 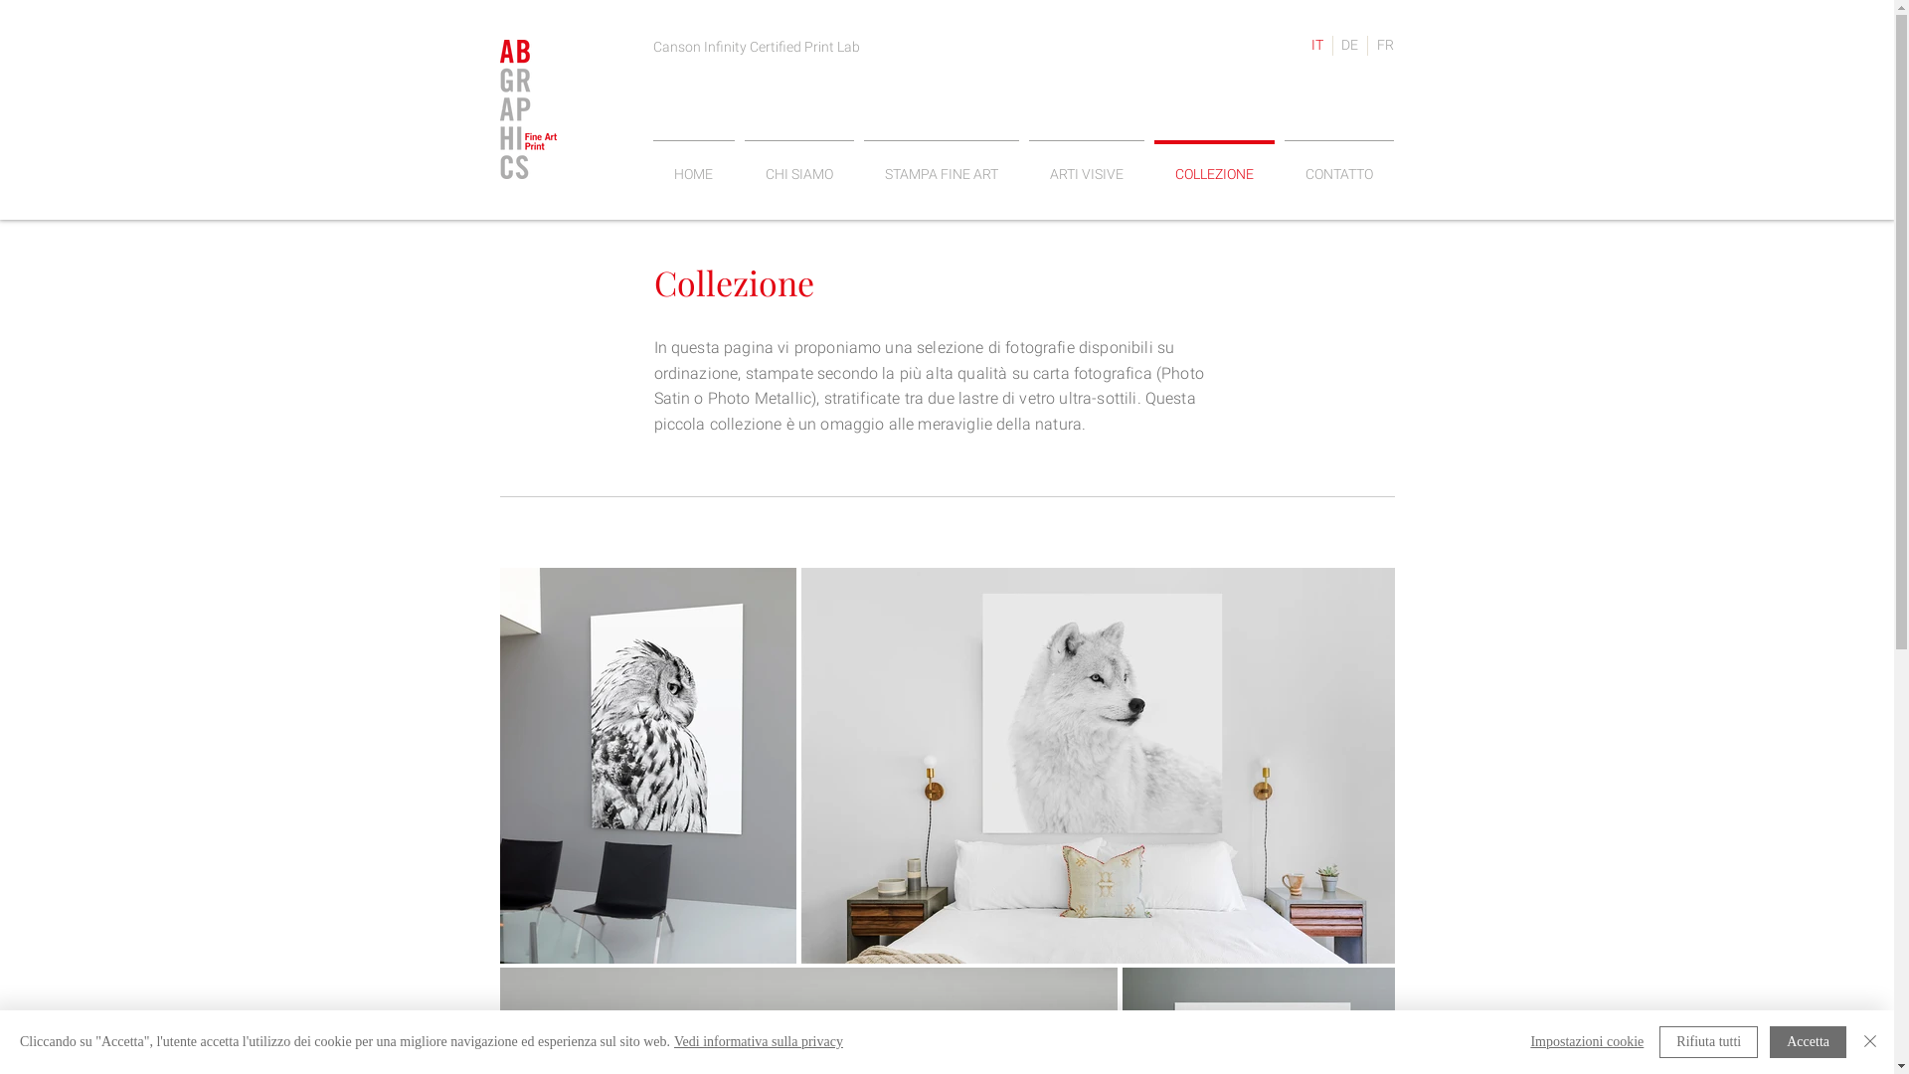 What do you see at coordinates (1708, 1042) in the screenshot?
I see `Rifiuta tutti` at bounding box center [1708, 1042].